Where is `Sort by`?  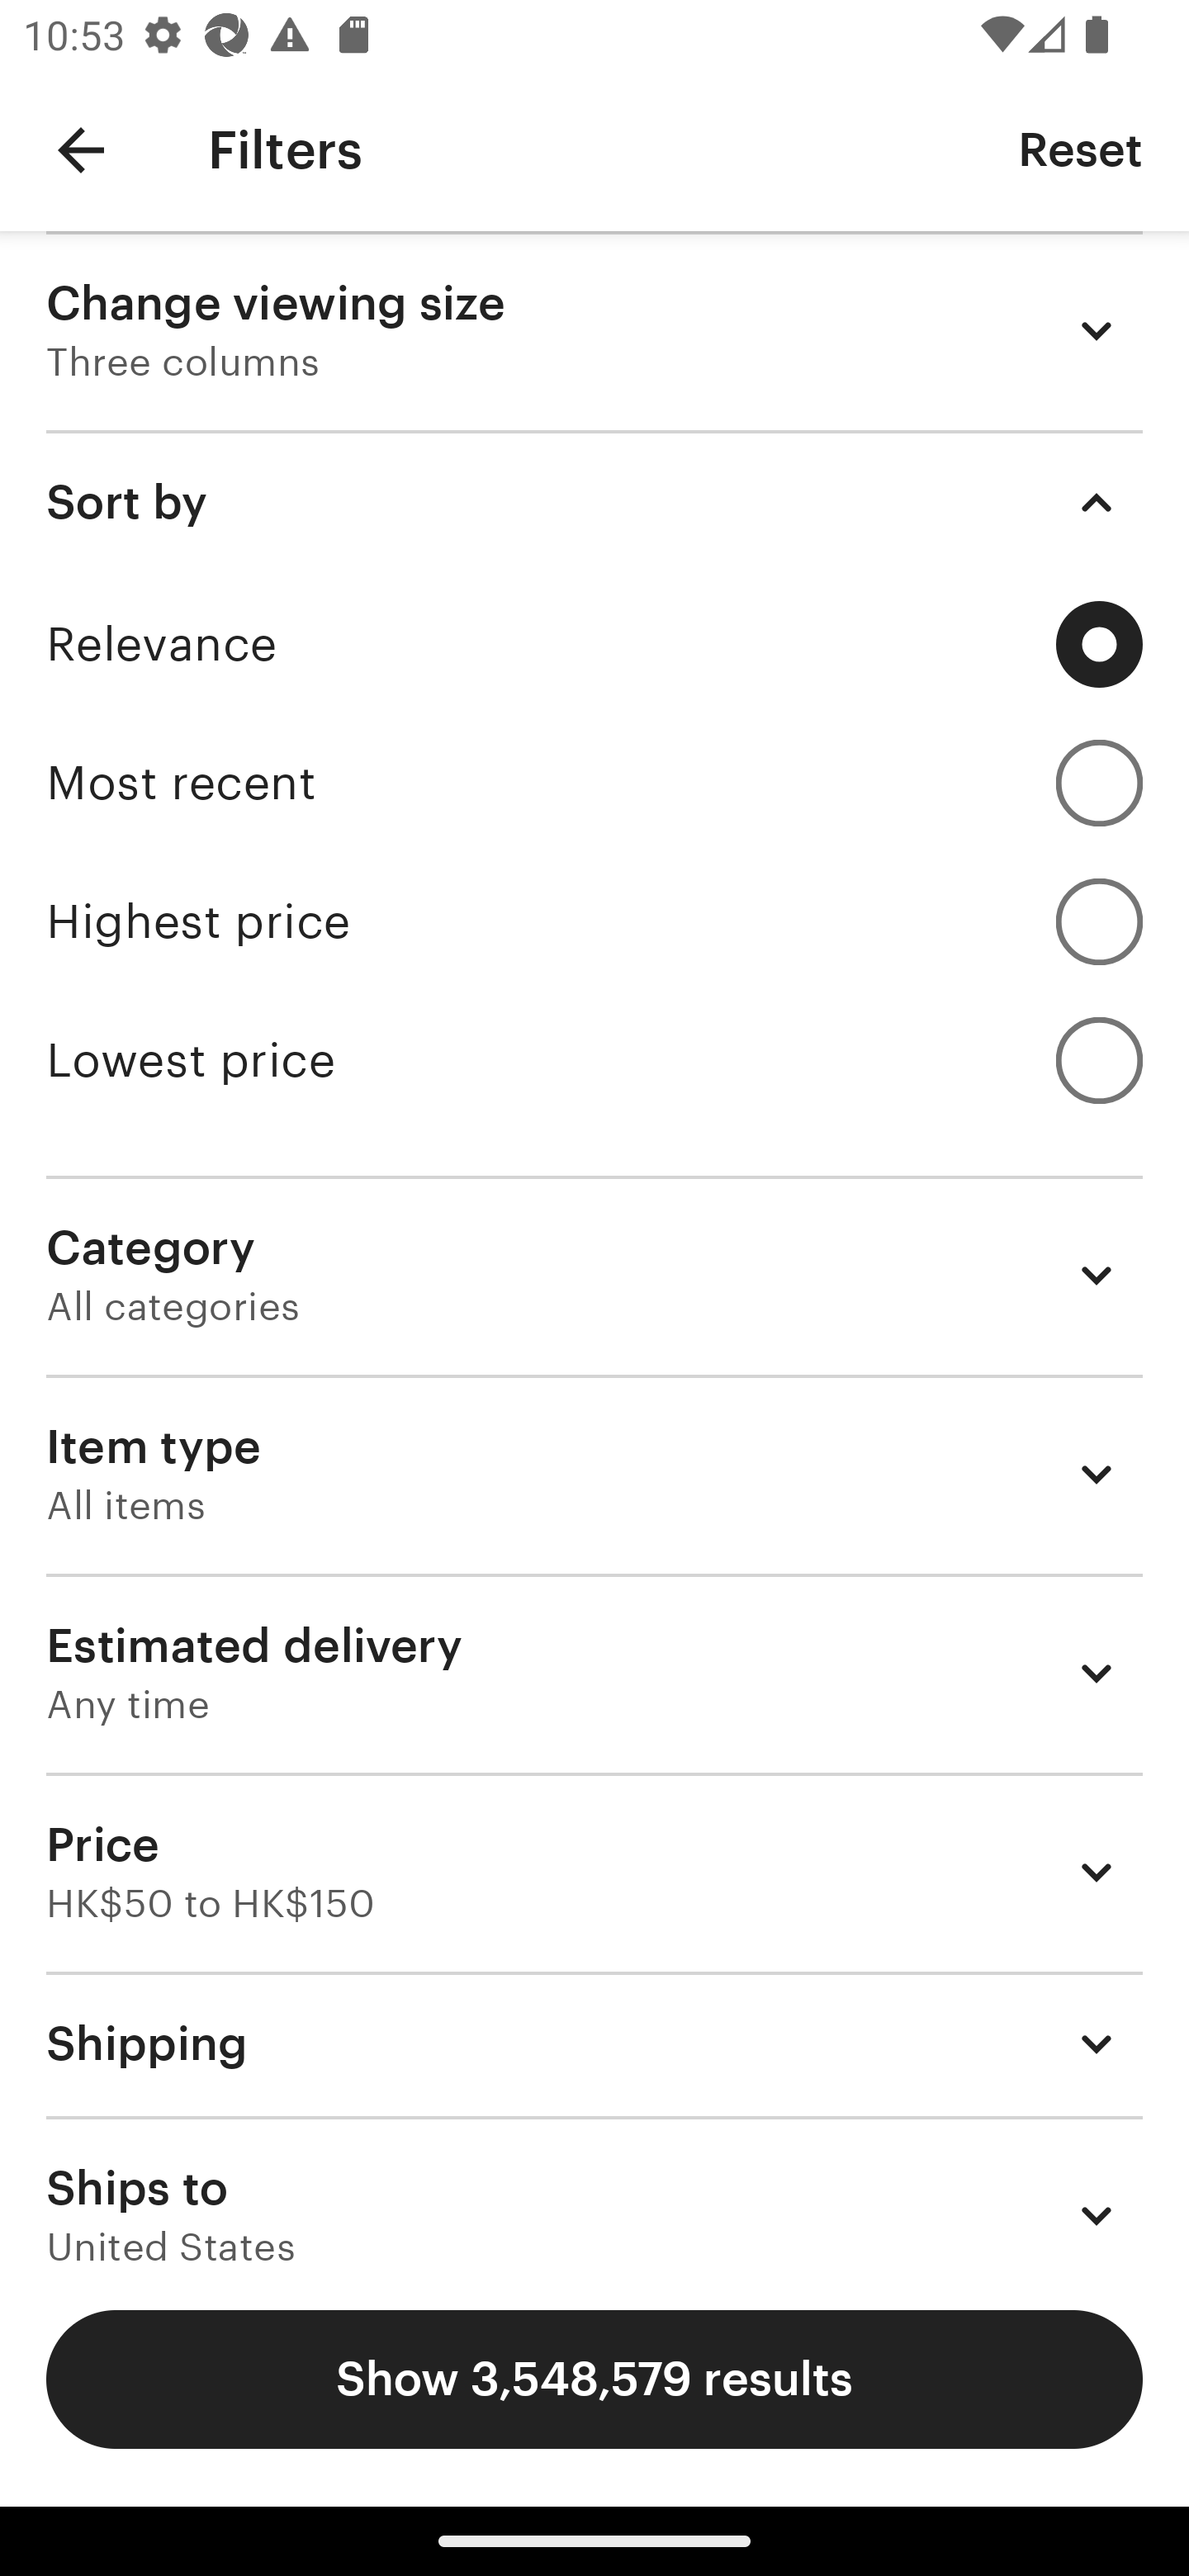 Sort by is located at coordinates (594, 502).